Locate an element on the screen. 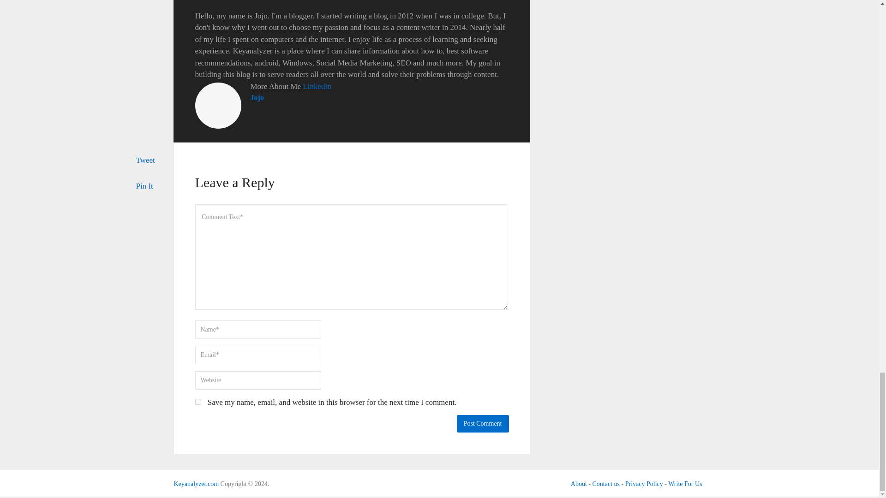  Linkedin is located at coordinates (317, 86).